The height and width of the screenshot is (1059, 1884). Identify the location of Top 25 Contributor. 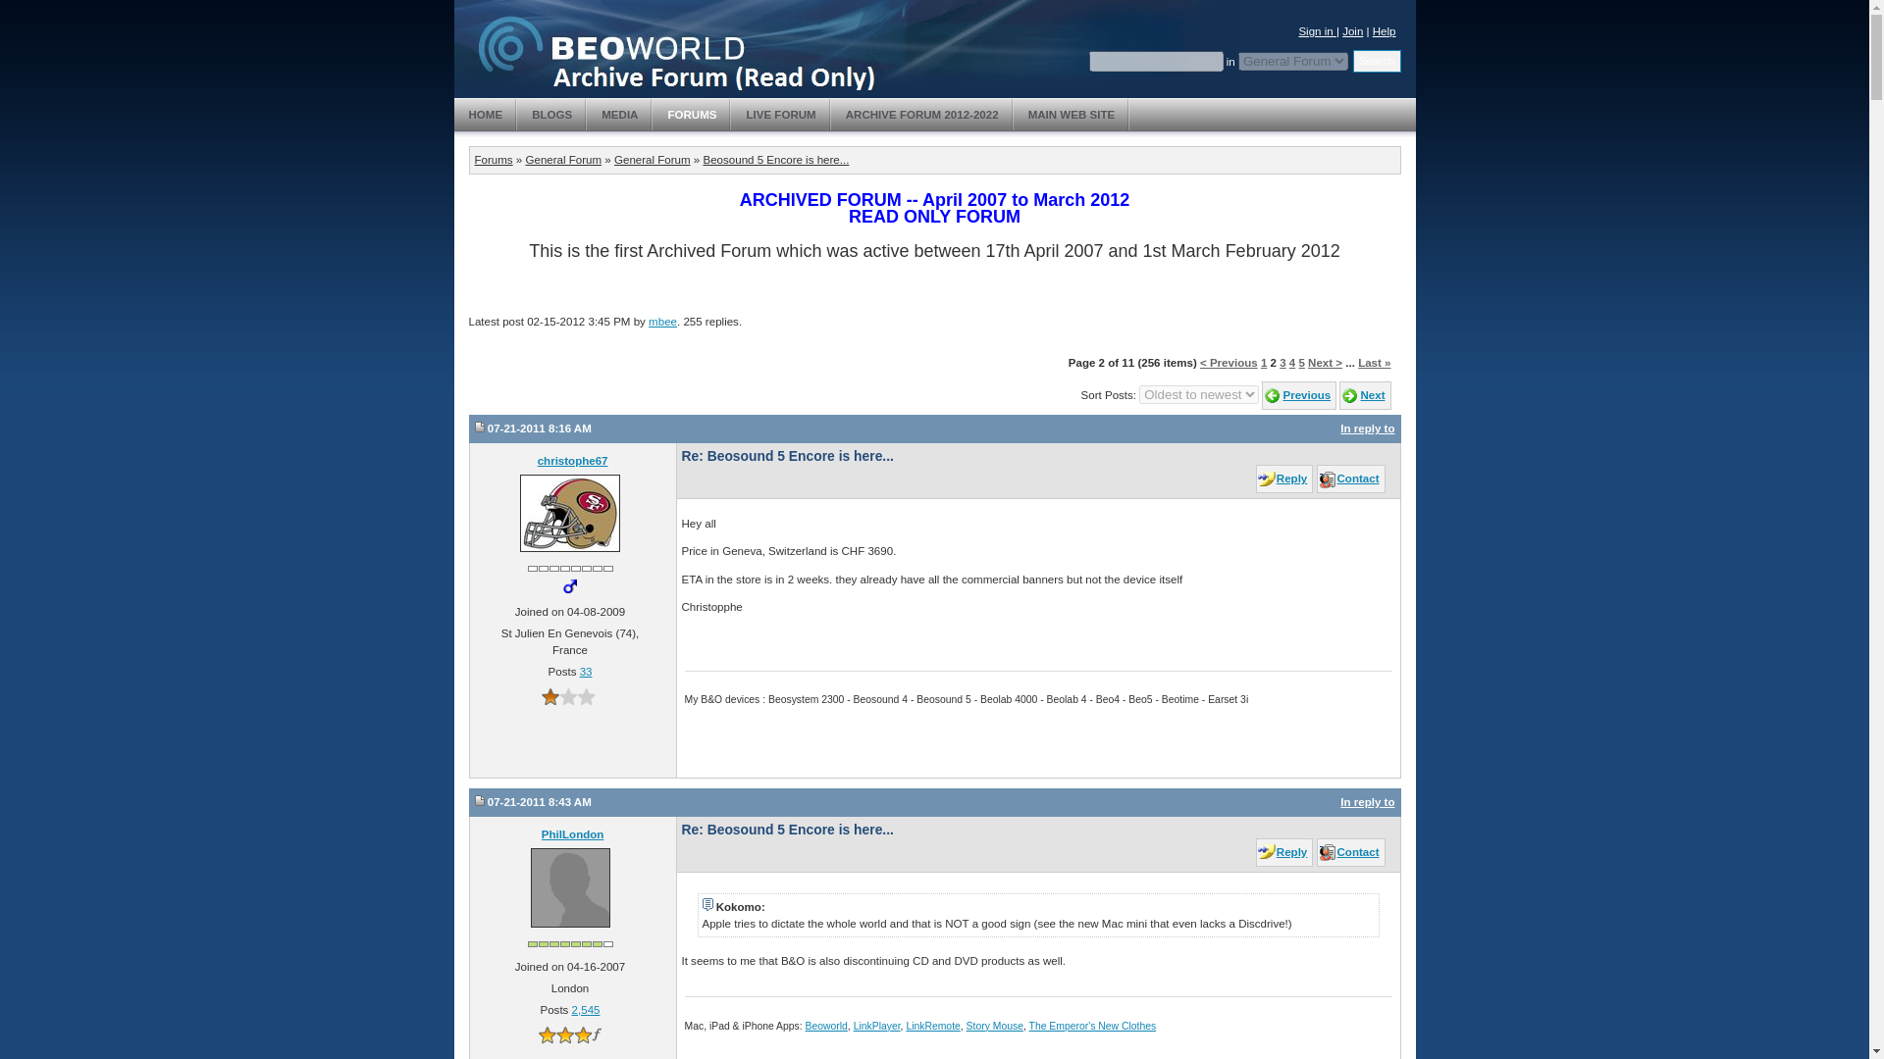
(570, 943).